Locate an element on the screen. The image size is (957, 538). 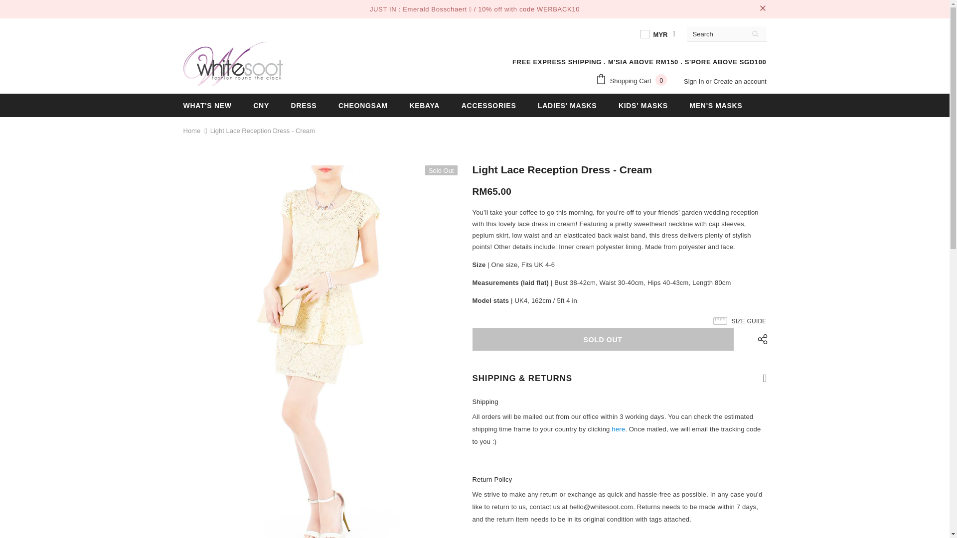
LADIES' MASKS is located at coordinates (567, 105).